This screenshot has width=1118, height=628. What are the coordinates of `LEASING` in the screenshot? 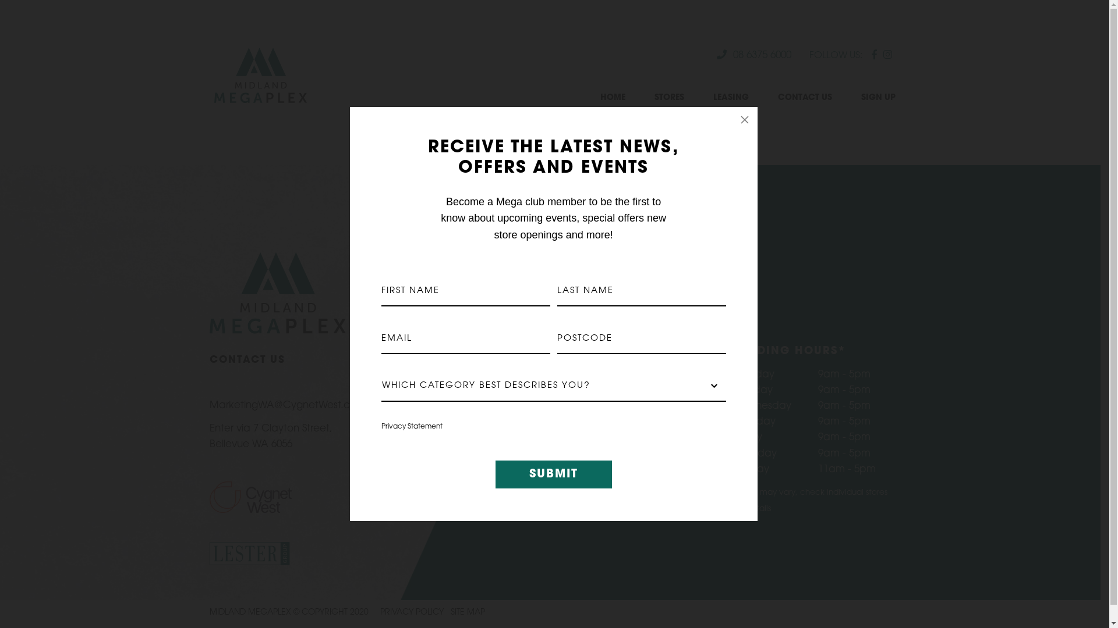 It's located at (730, 98).